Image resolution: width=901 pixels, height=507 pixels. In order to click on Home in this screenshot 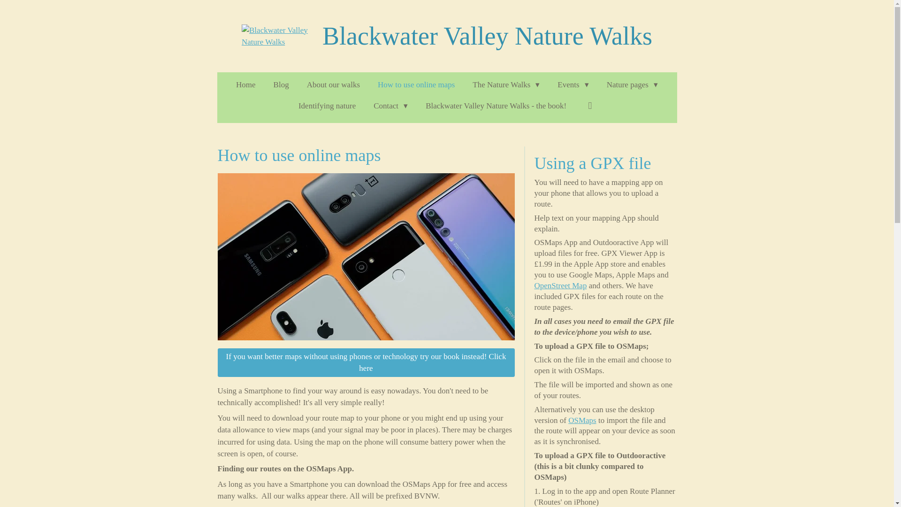, I will do `click(246, 84)`.